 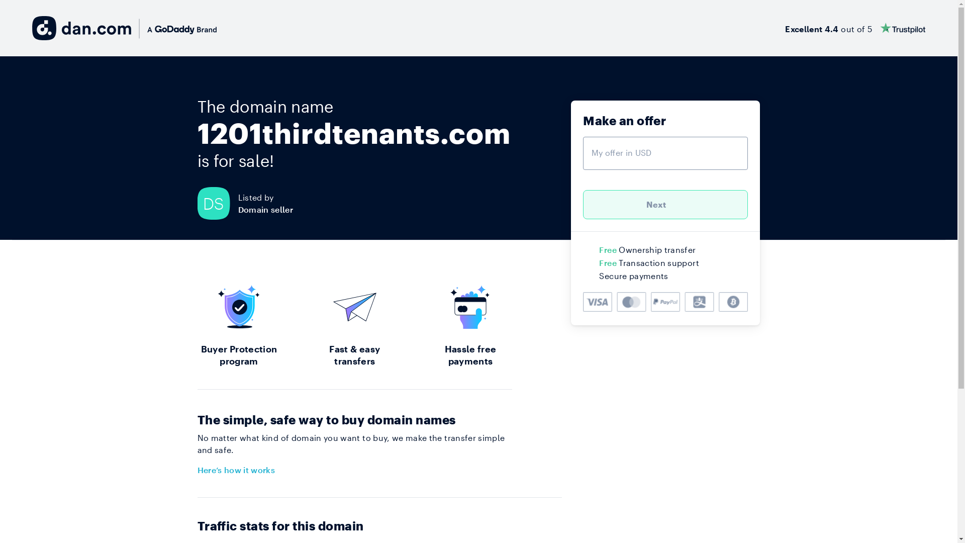 I want to click on Next
), so click(x=665, y=205).